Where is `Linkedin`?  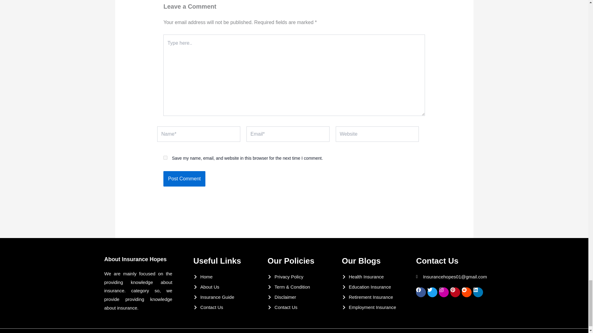 Linkedin is located at coordinates (478, 292).